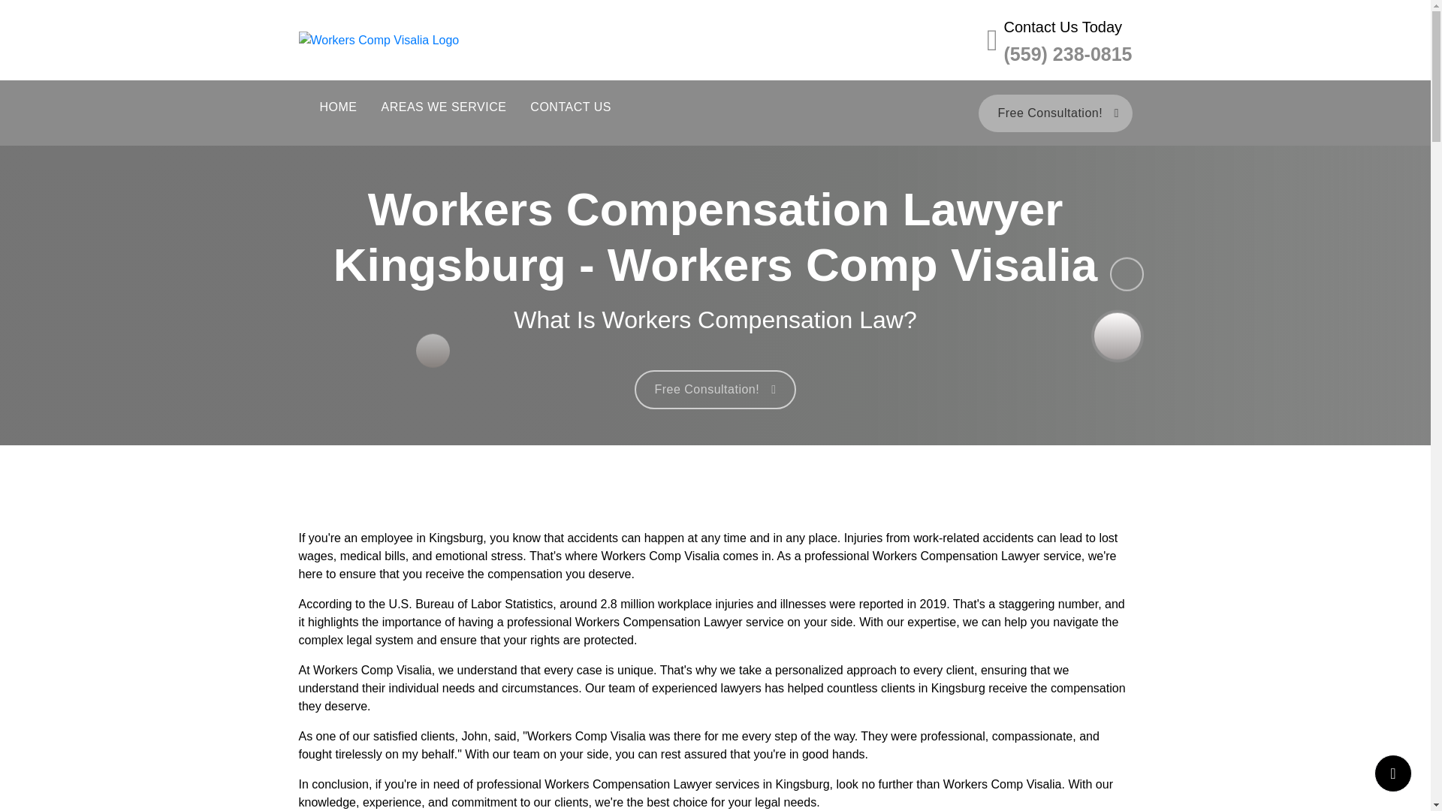 The height and width of the screenshot is (811, 1442). What do you see at coordinates (1055, 113) in the screenshot?
I see `Free Consultation!` at bounding box center [1055, 113].